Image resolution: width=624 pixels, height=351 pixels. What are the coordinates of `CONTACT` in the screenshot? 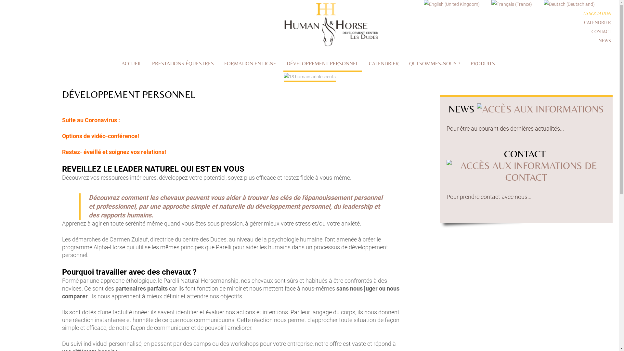 It's located at (601, 32).